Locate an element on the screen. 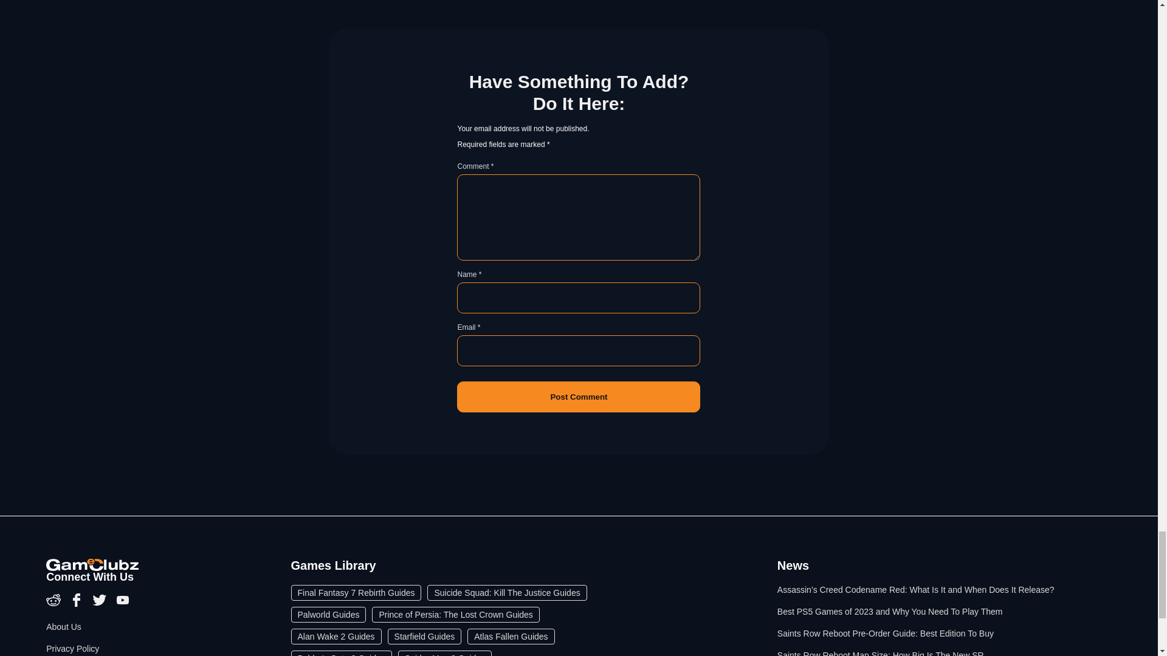  Post Comment is located at coordinates (579, 397).